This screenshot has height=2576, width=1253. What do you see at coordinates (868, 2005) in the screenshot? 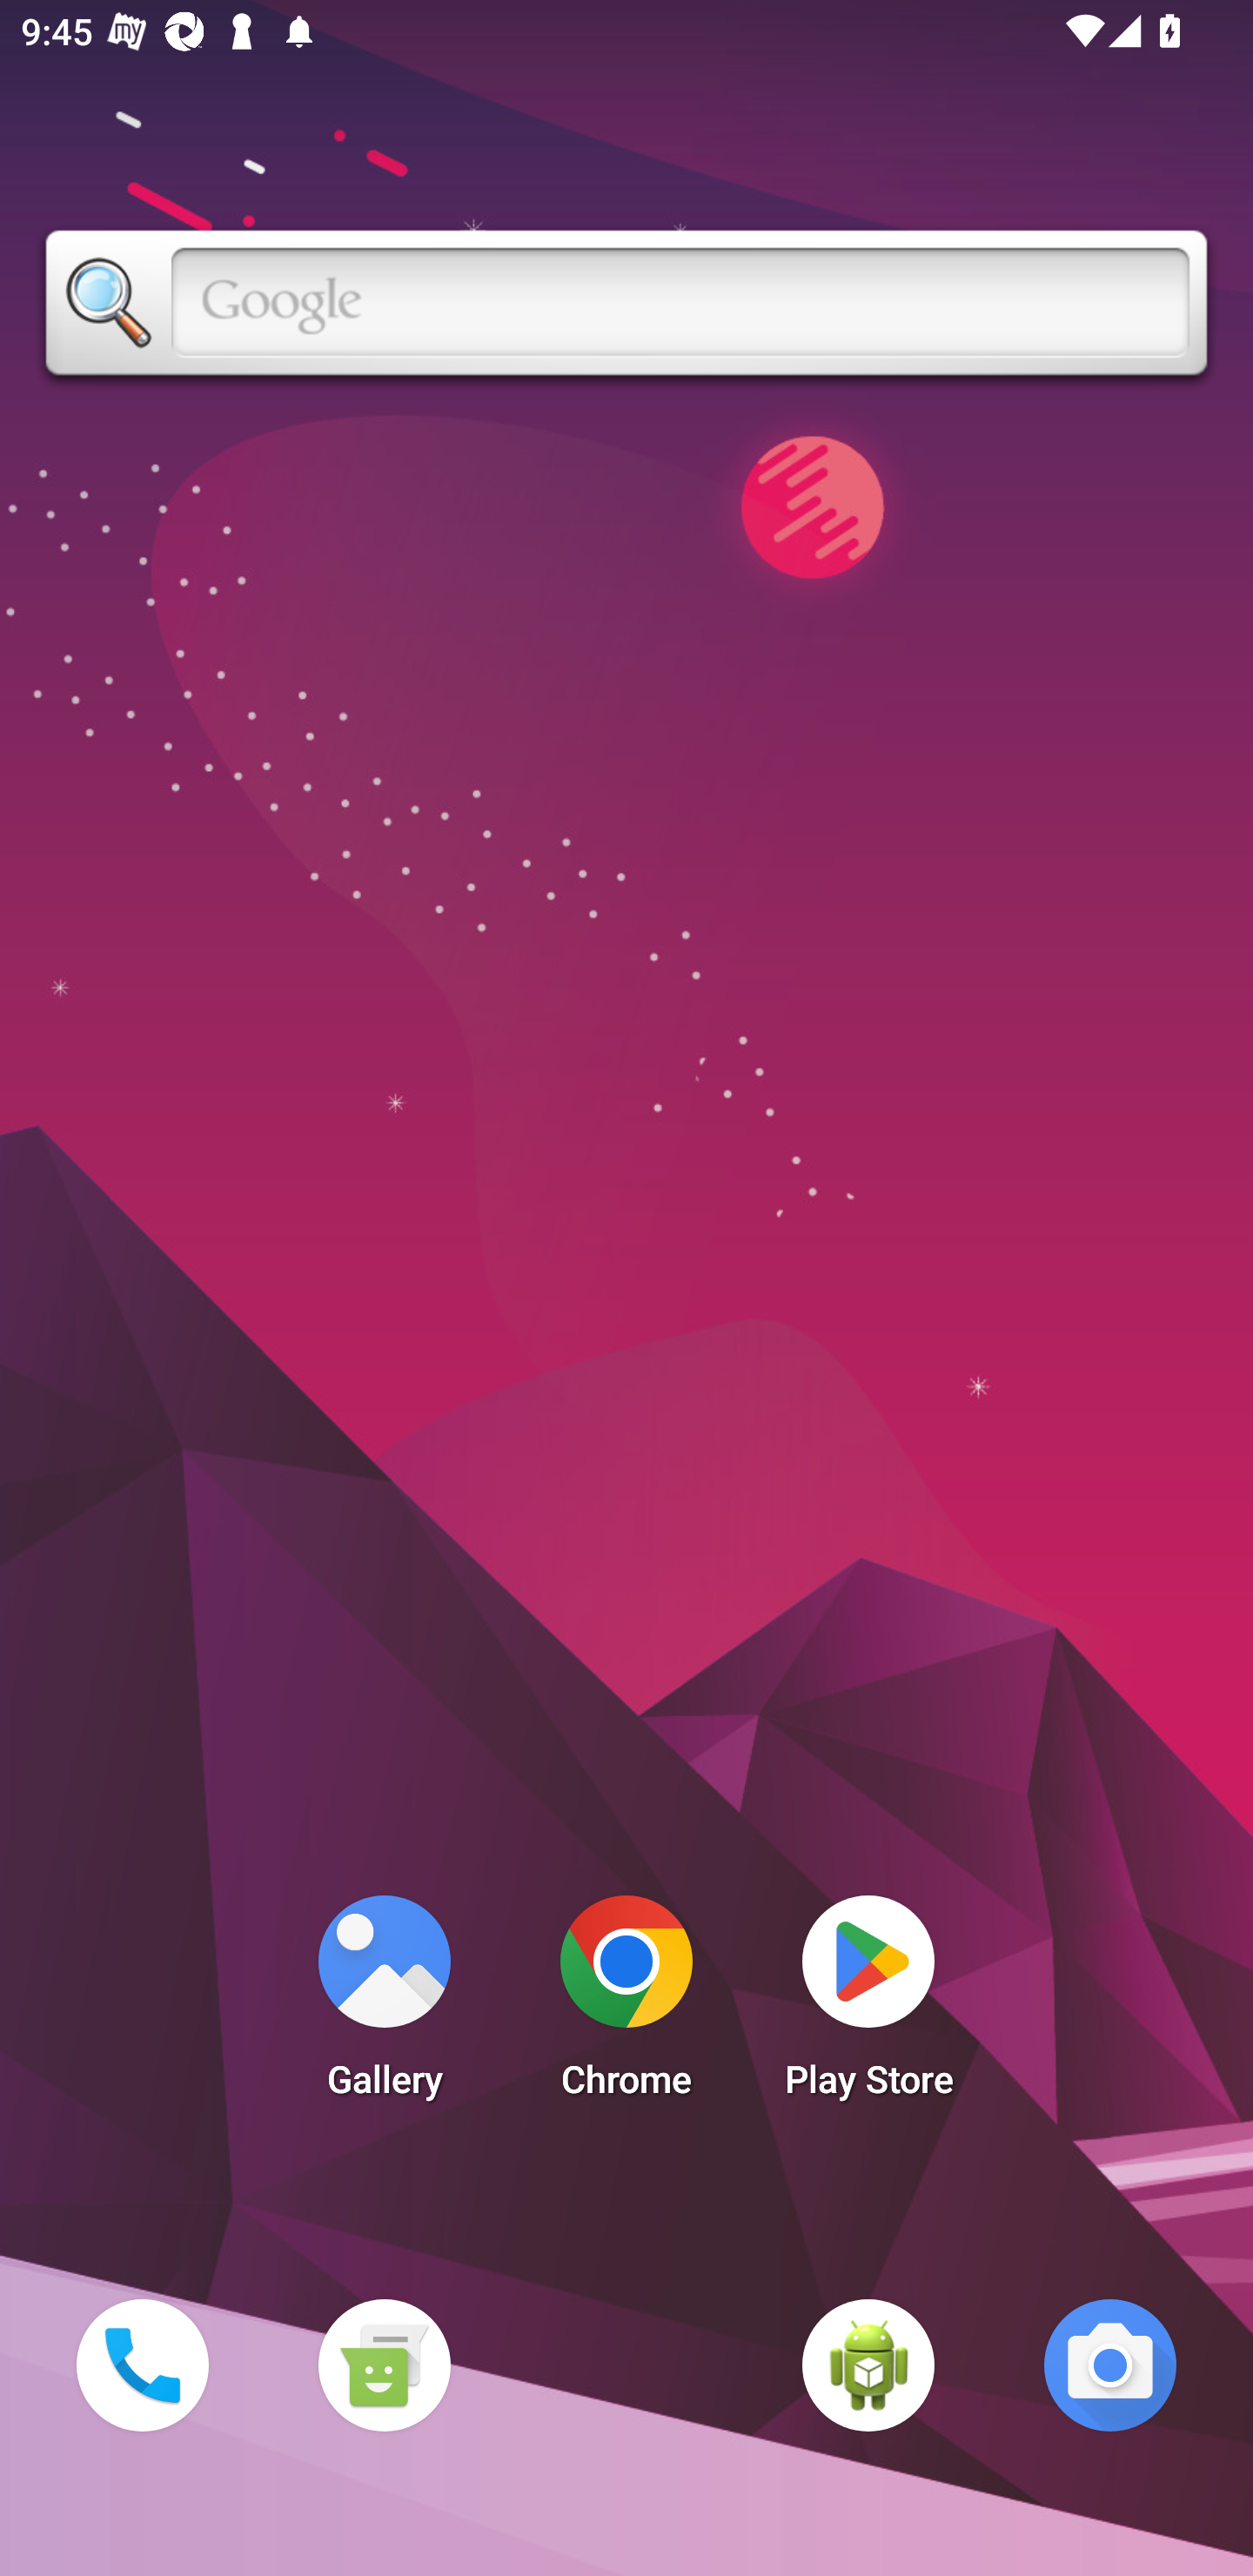
I see `Play Store` at bounding box center [868, 2005].